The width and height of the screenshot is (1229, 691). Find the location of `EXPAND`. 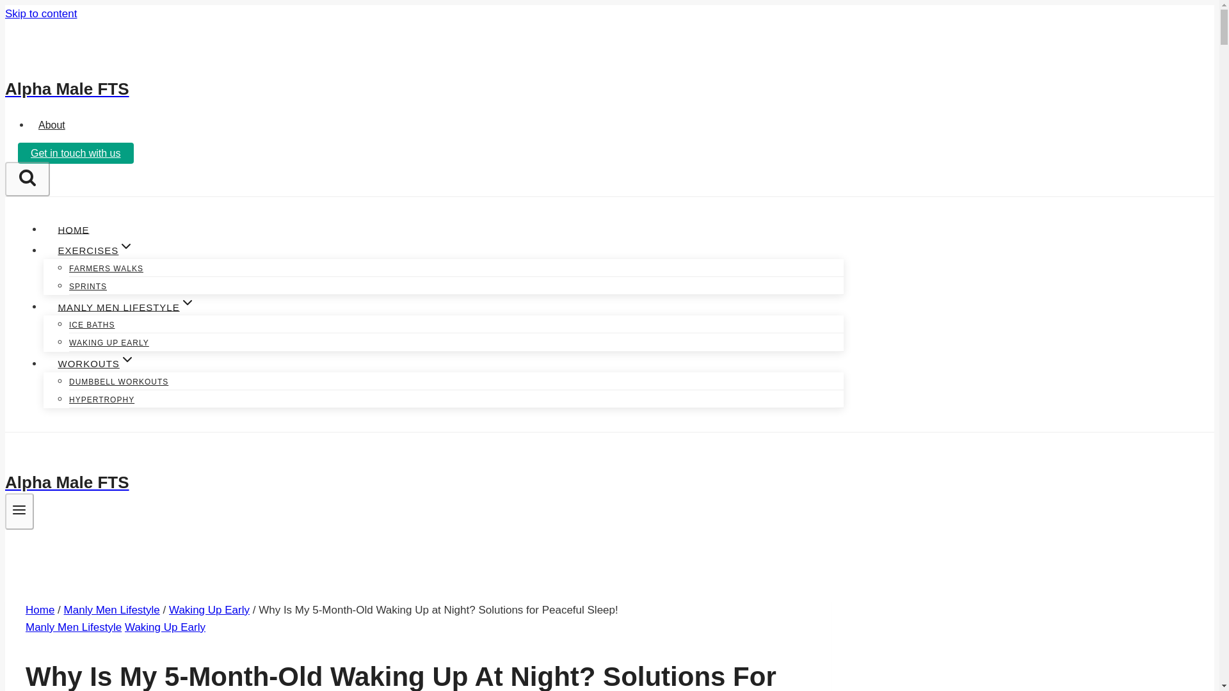

EXPAND is located at coordinates (125, 246).